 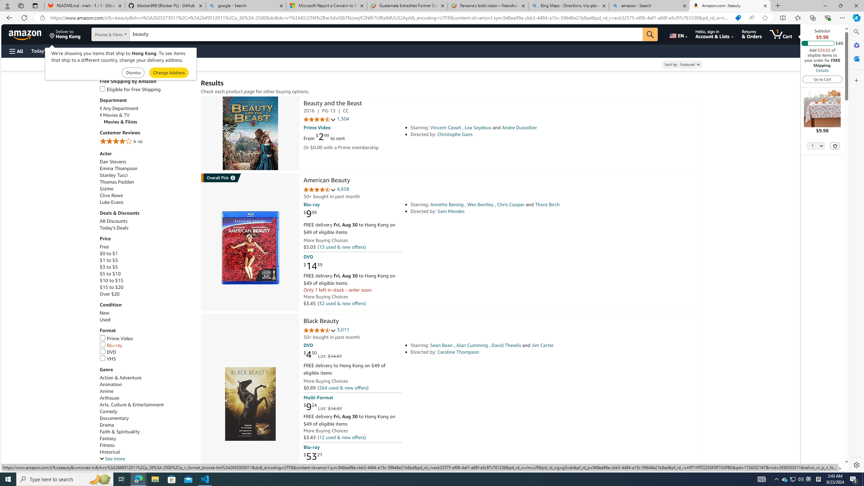 I want to click on Sort by:, so click(x=681, y=64).